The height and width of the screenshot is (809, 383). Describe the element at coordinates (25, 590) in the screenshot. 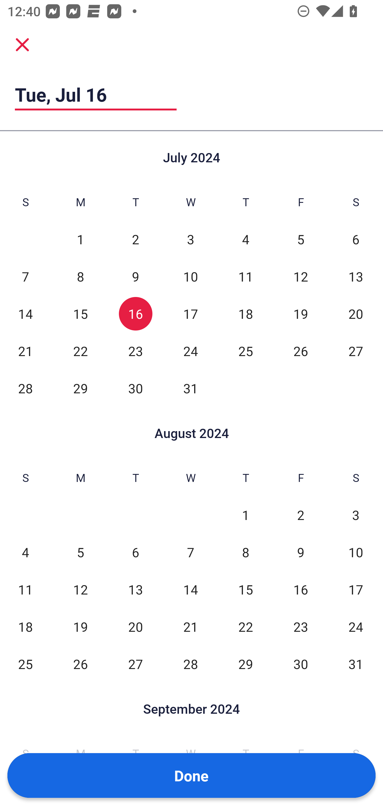

I see `11 Sun, Aug 11, Not Selected` at that location.